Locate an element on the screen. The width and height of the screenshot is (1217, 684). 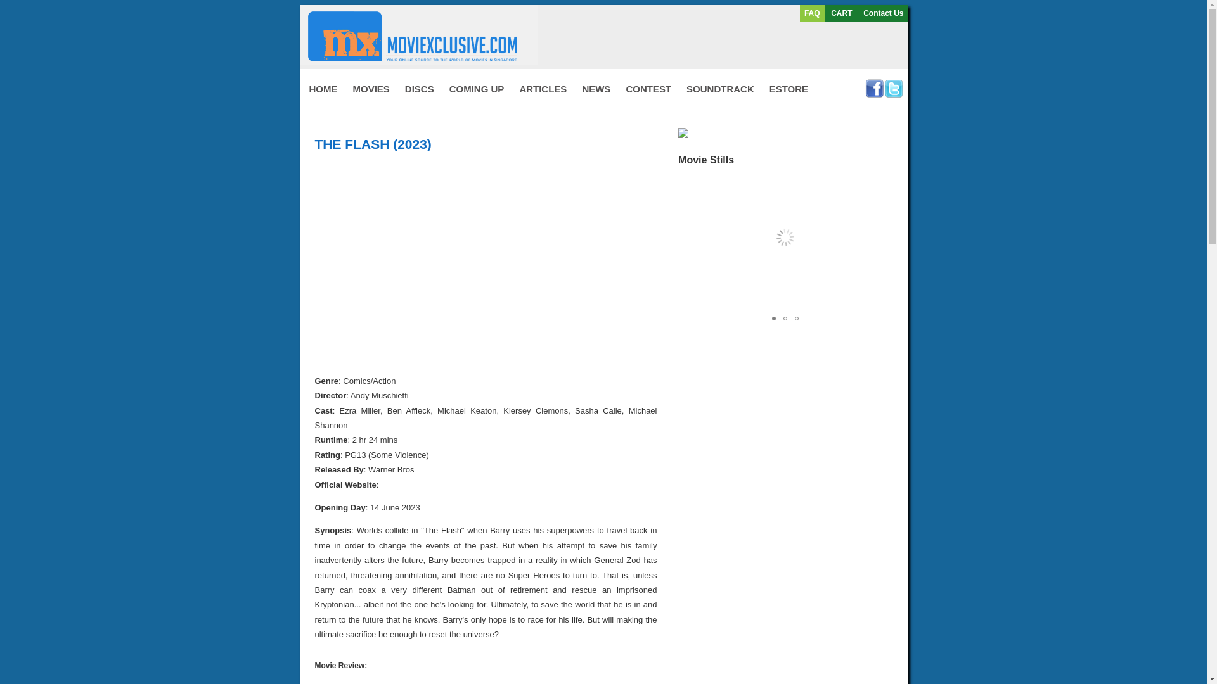
YouTube video player is located at coordinates (492, 260).